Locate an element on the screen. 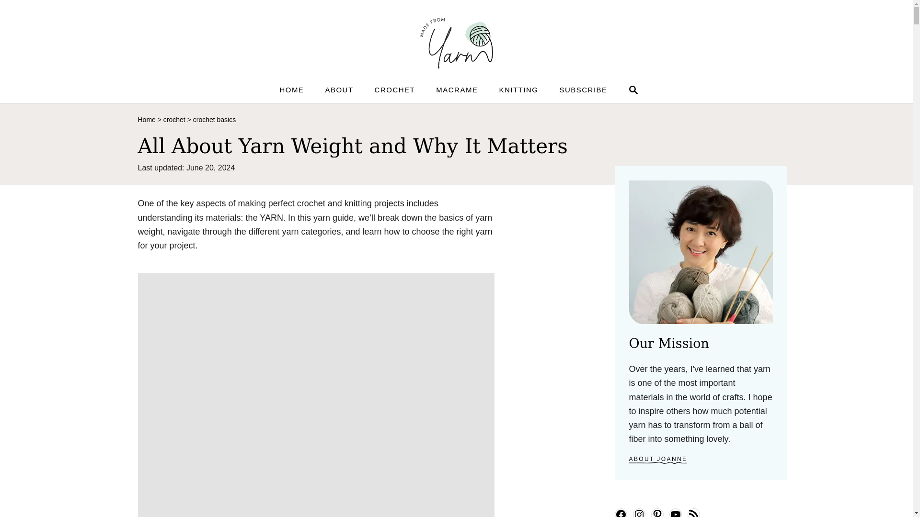 The height and width of the screenshot is (517, 920). crochet basics is located at coordinates (214, 120).